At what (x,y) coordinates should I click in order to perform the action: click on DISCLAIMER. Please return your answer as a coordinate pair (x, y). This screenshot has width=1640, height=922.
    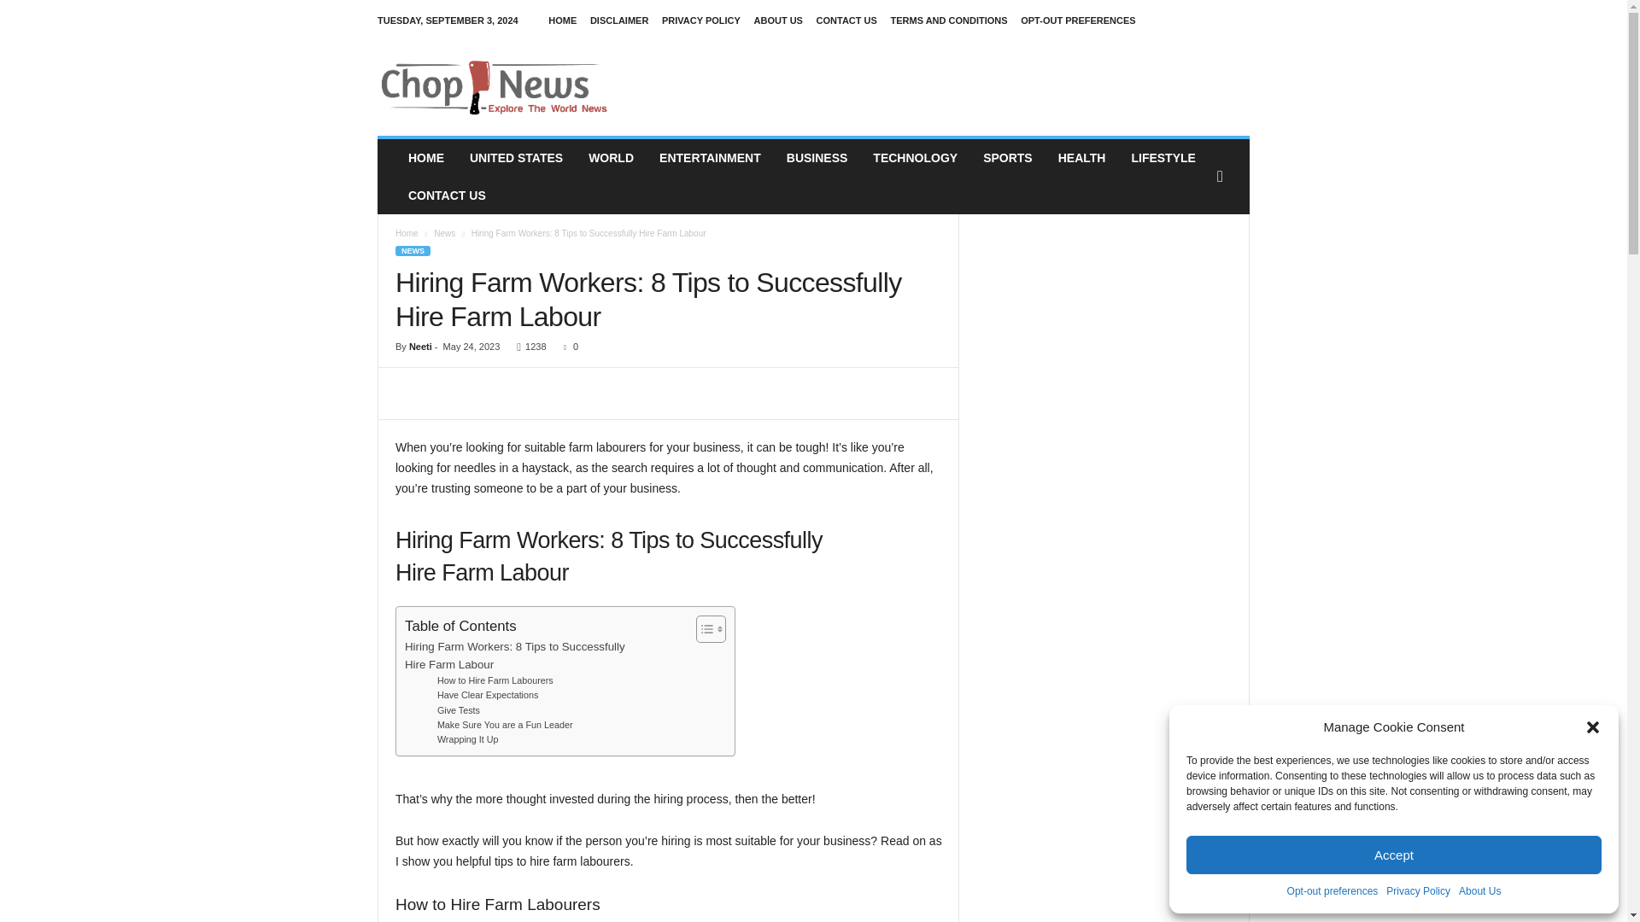
    Looking at the image, I should click on (618, 20).